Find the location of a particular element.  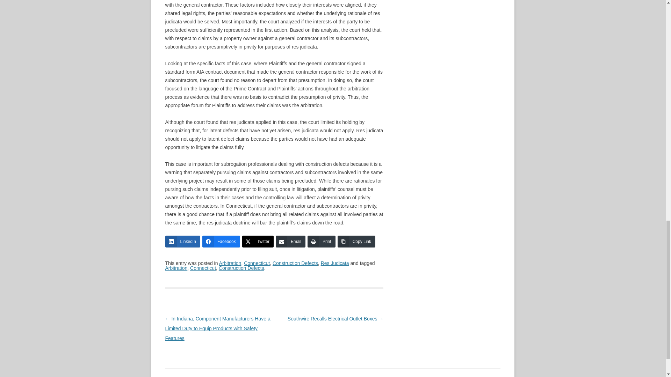

Connecticut is located at coordinates (257, 263).